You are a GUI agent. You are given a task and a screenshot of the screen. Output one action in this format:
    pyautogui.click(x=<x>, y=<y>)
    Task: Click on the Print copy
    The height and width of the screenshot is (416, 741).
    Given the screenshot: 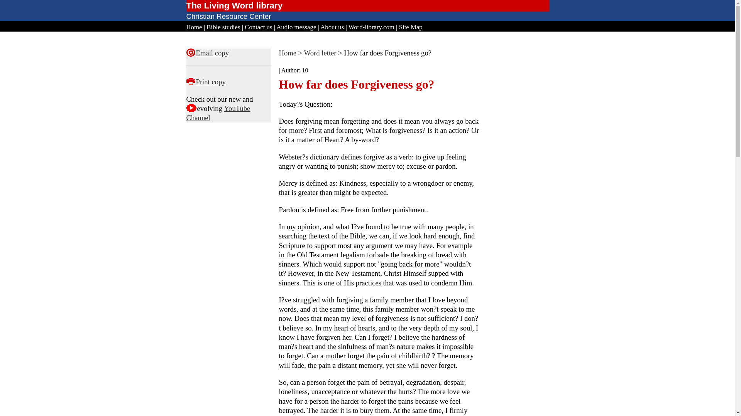 What is the action you would take?
    pyautogui.click(x=211, y=82)
    